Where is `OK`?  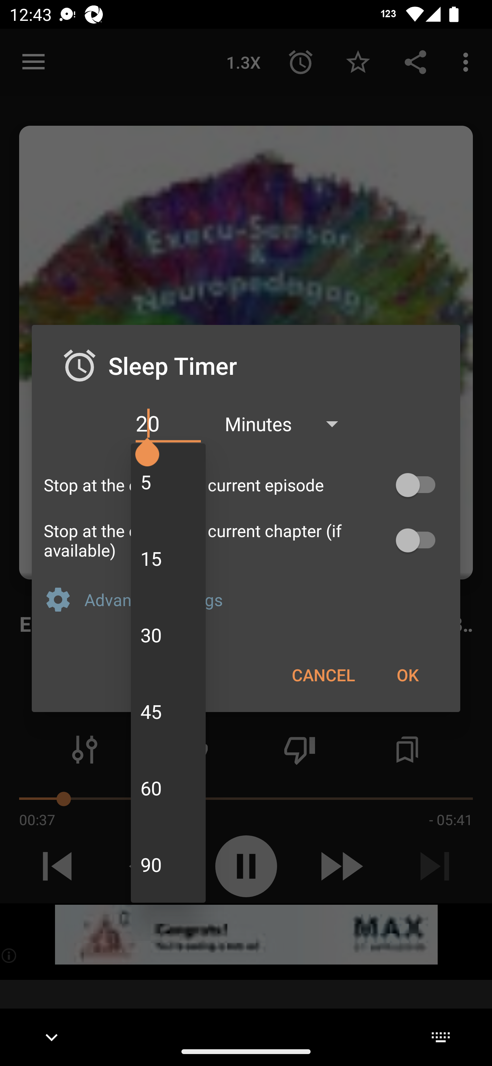 OK is located at coordinates (407, 674).